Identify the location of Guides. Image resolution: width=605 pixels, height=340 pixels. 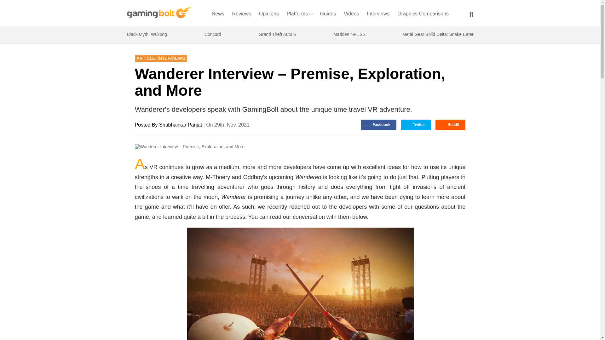
(328, 15).